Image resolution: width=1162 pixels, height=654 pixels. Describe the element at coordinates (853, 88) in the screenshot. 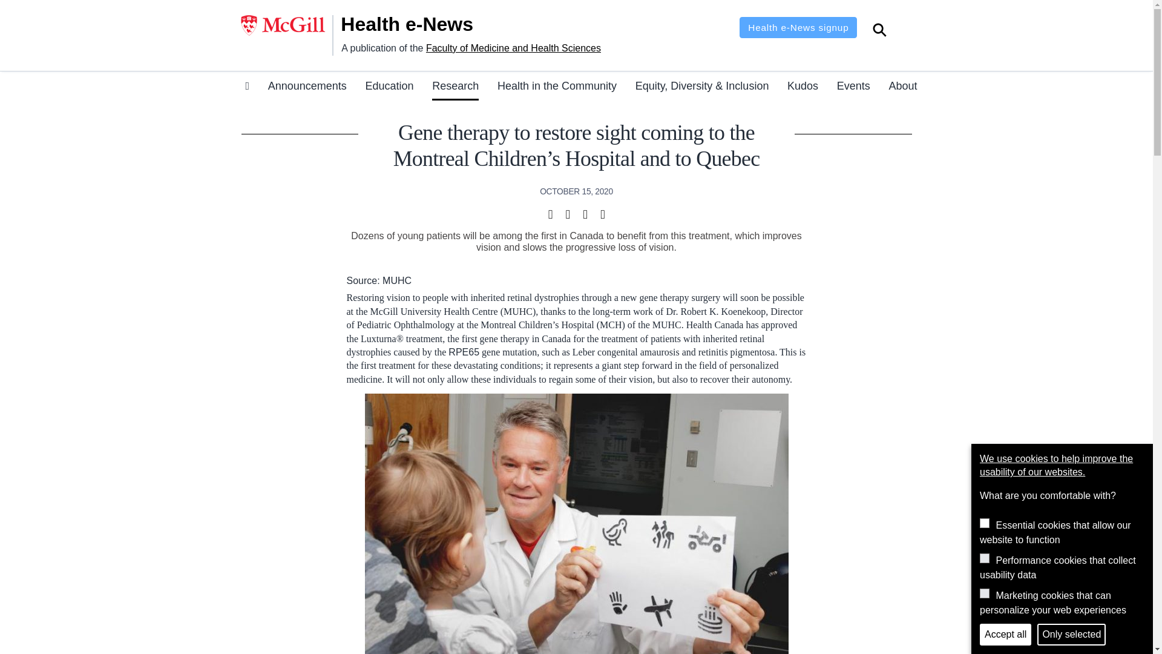

I see `Events` at that location.